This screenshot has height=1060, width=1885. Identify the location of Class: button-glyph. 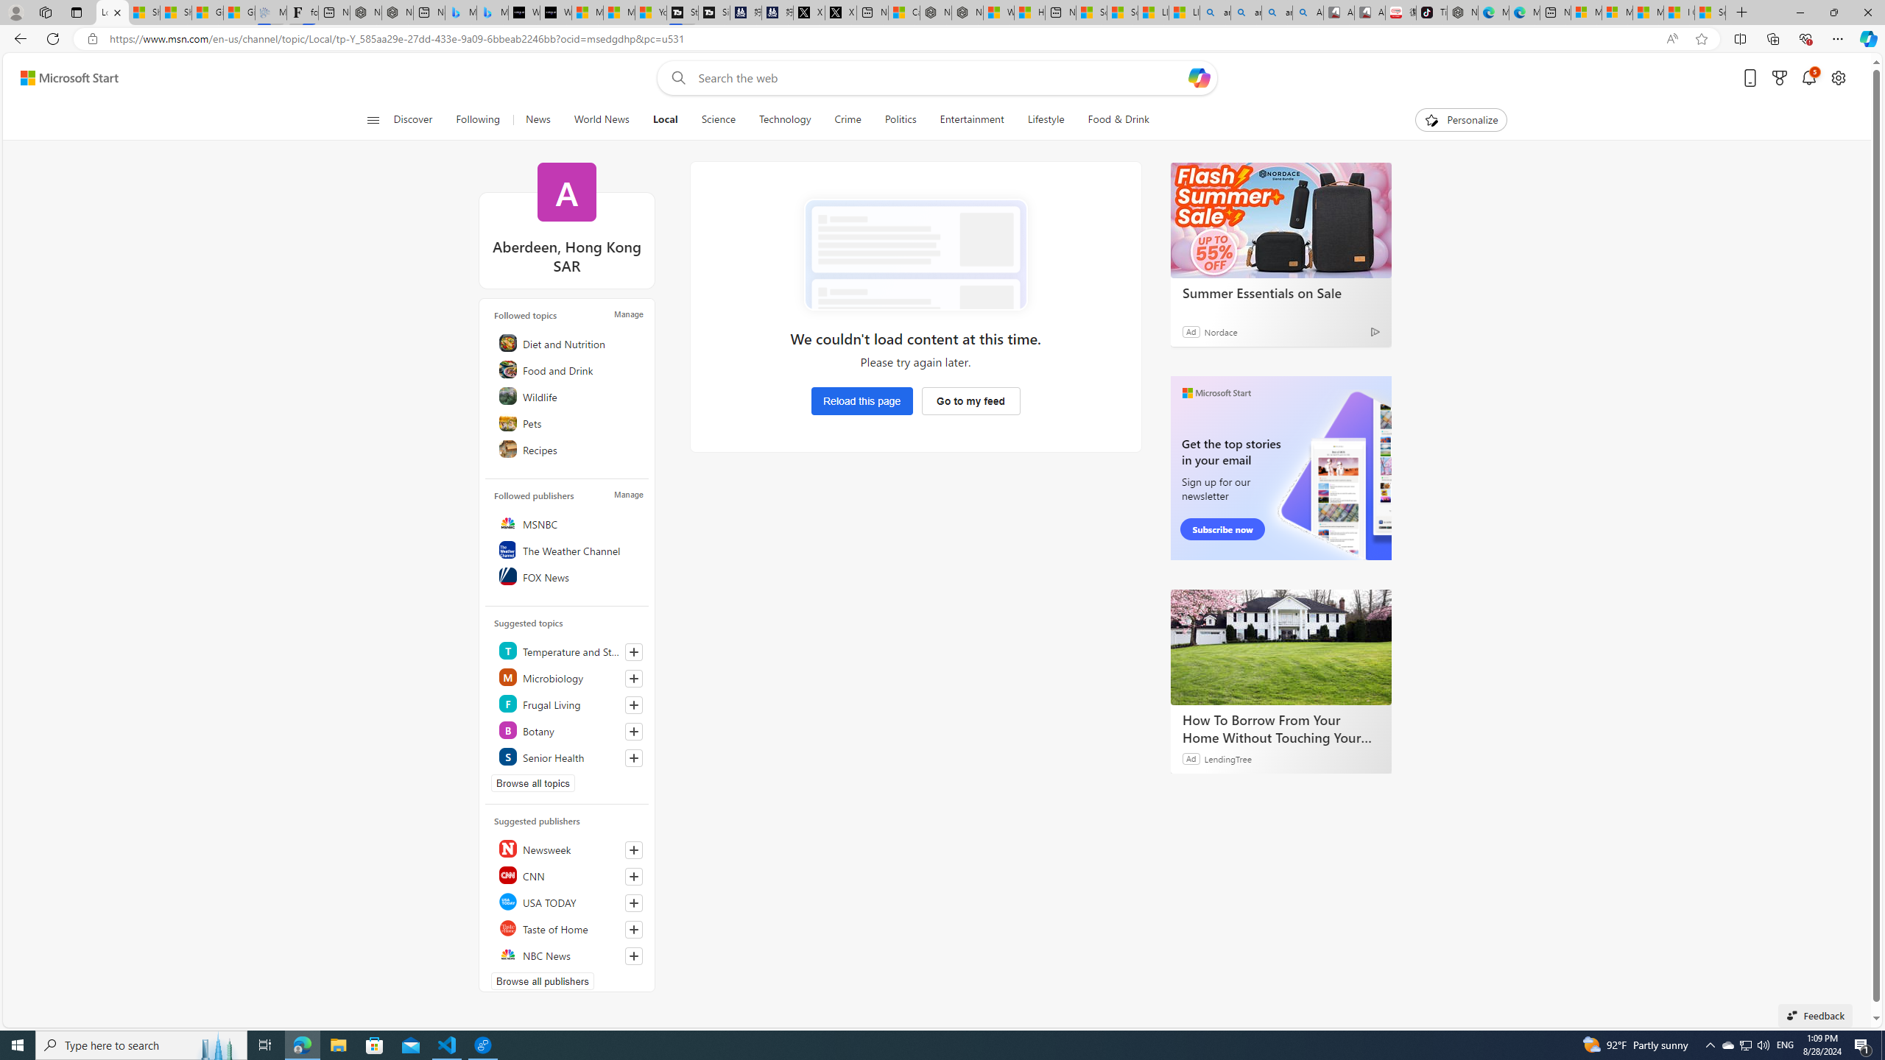
(373, 120).